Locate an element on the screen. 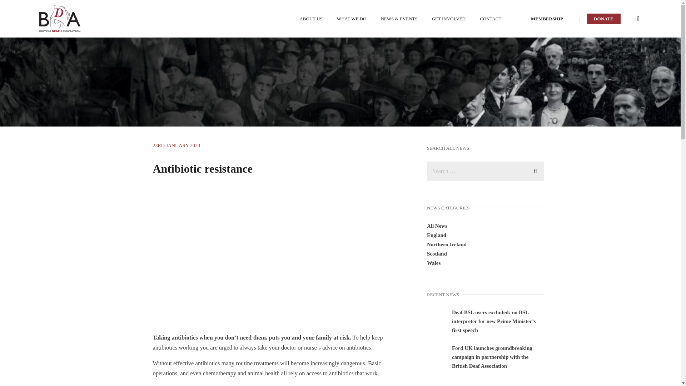  WHAT WE DO is located at coordinates (352, 19).